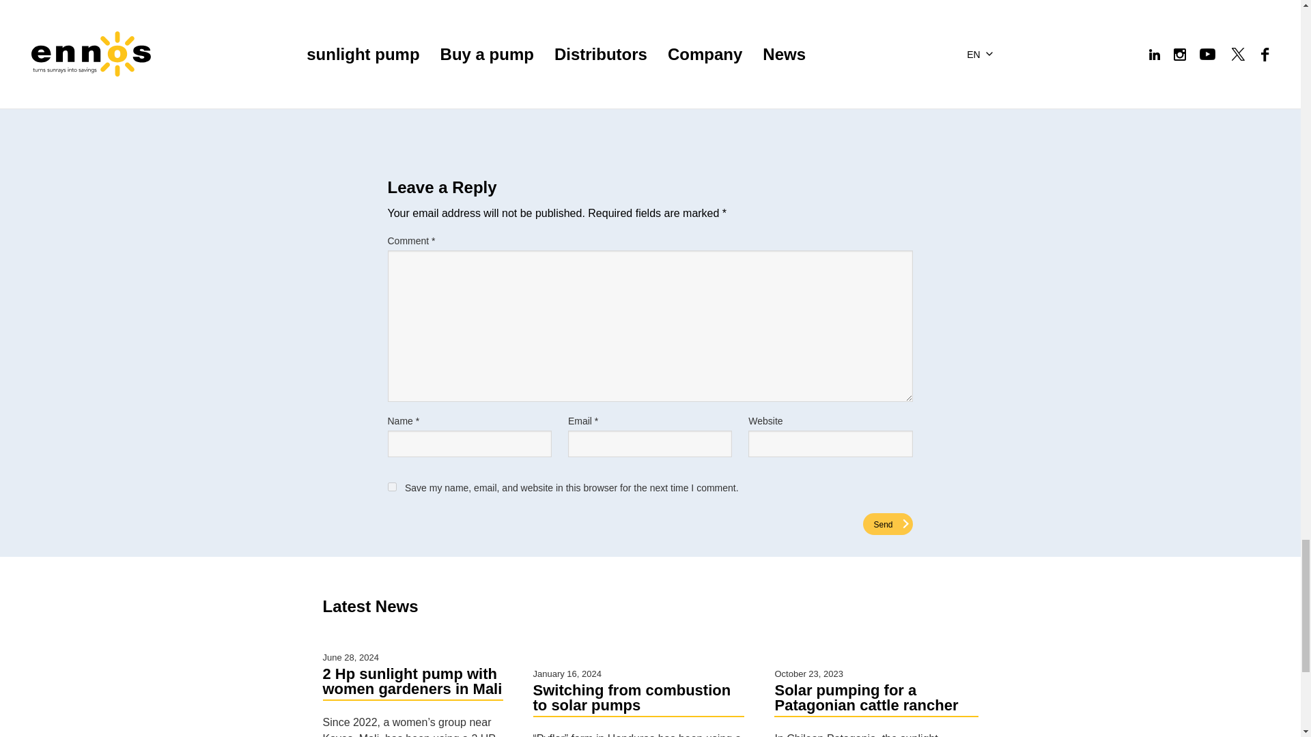 This screenshot has height=737, width=1311. What do you see at coordinates (392, 486) in the screenshot?
I see `yes` at bounding box center [392, 486].